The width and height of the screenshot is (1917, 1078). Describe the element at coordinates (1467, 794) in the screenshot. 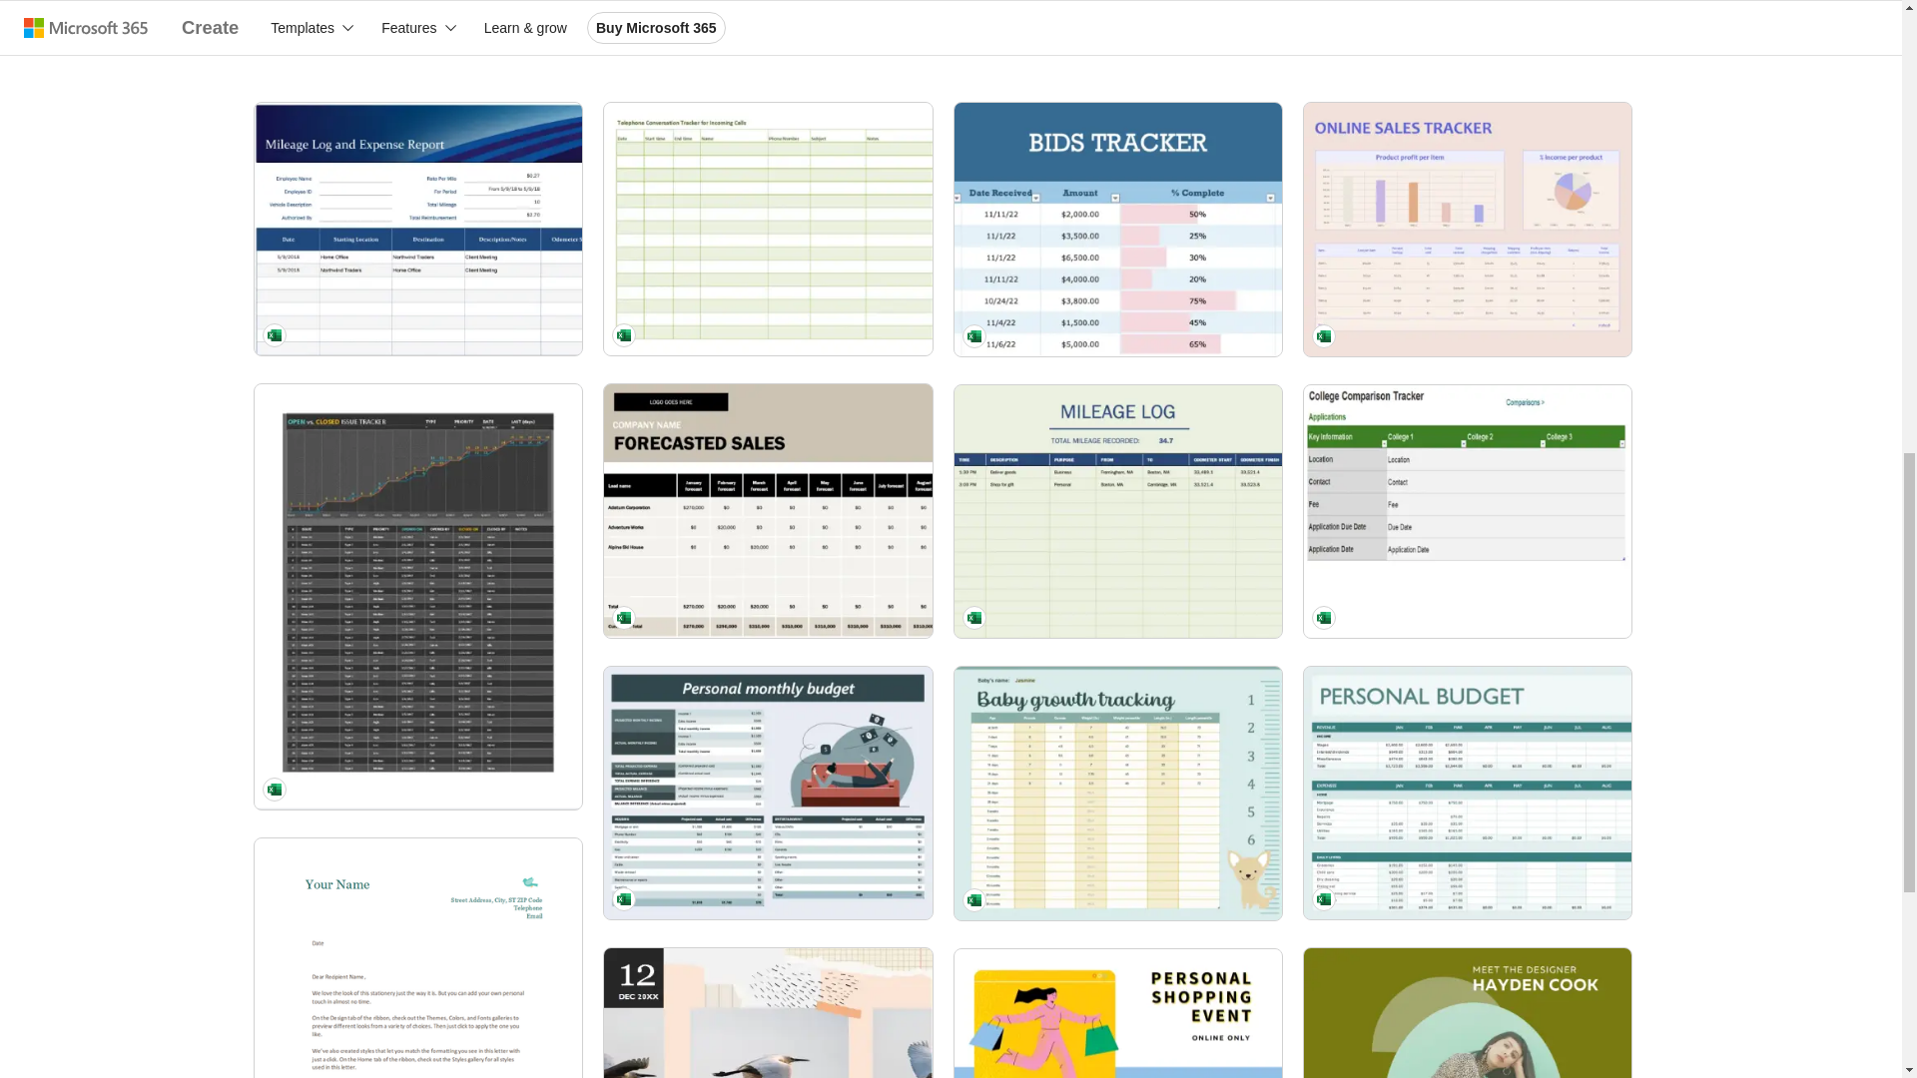

I see `Simple personal budget blue modern-simple` at that location.